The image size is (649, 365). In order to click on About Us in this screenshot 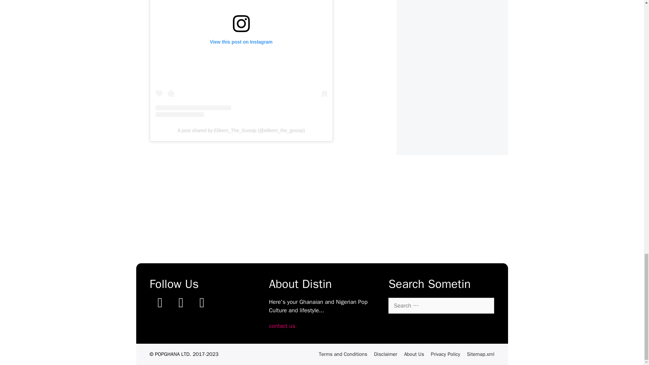, I will do `click(414, 354)`.